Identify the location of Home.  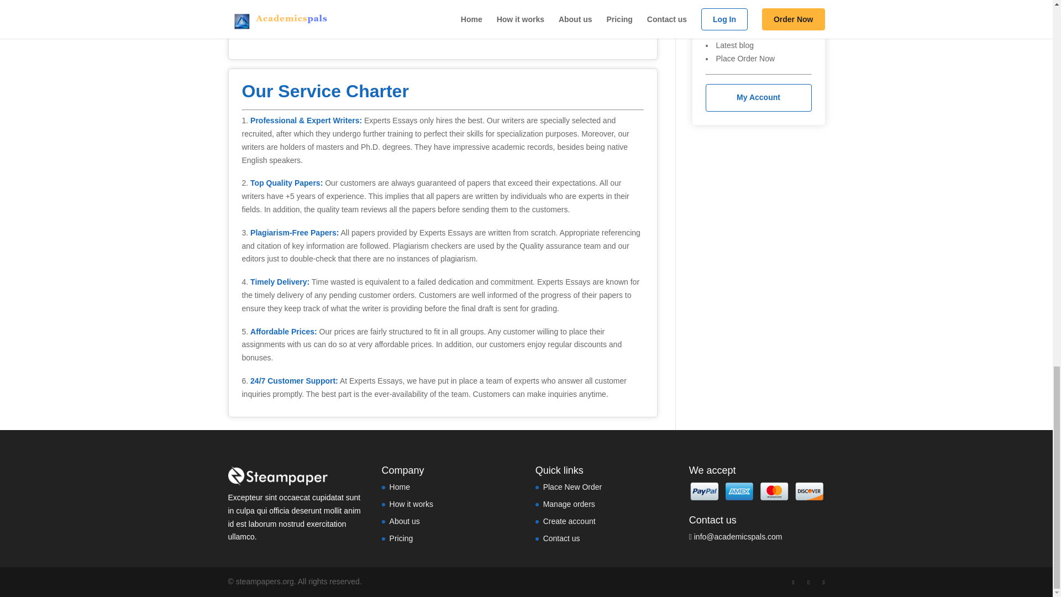
(399, 486).